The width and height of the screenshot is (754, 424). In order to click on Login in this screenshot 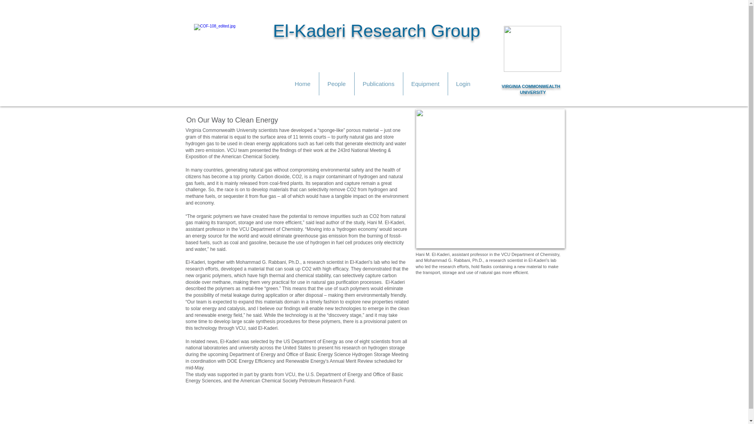, I will do `click(463, 84)`.